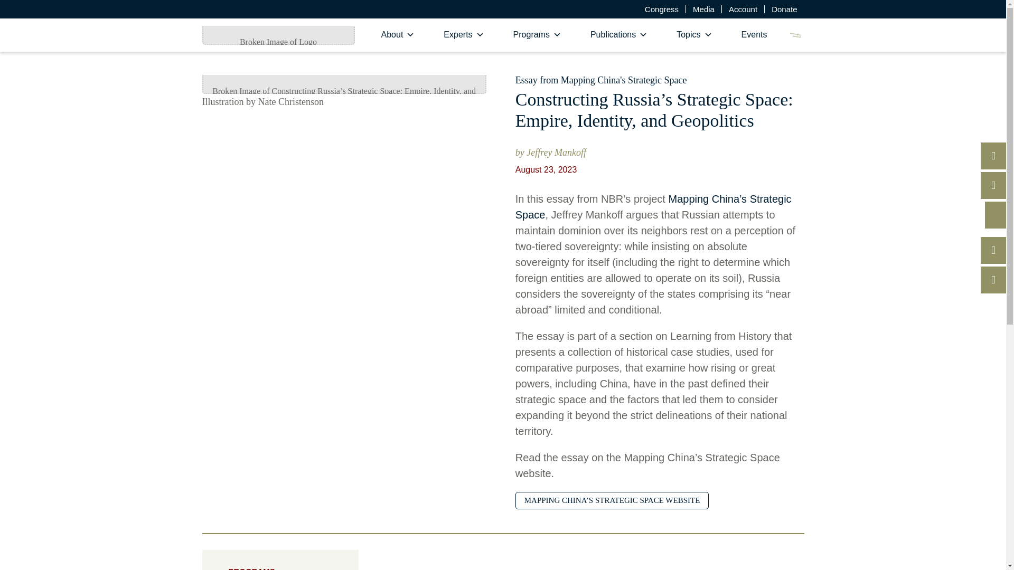 This screenshot has height=570, width=1014. What do you see at coordinates (743, 8) in the screenshot?
I see `Account` at bounding box center [743, 8].